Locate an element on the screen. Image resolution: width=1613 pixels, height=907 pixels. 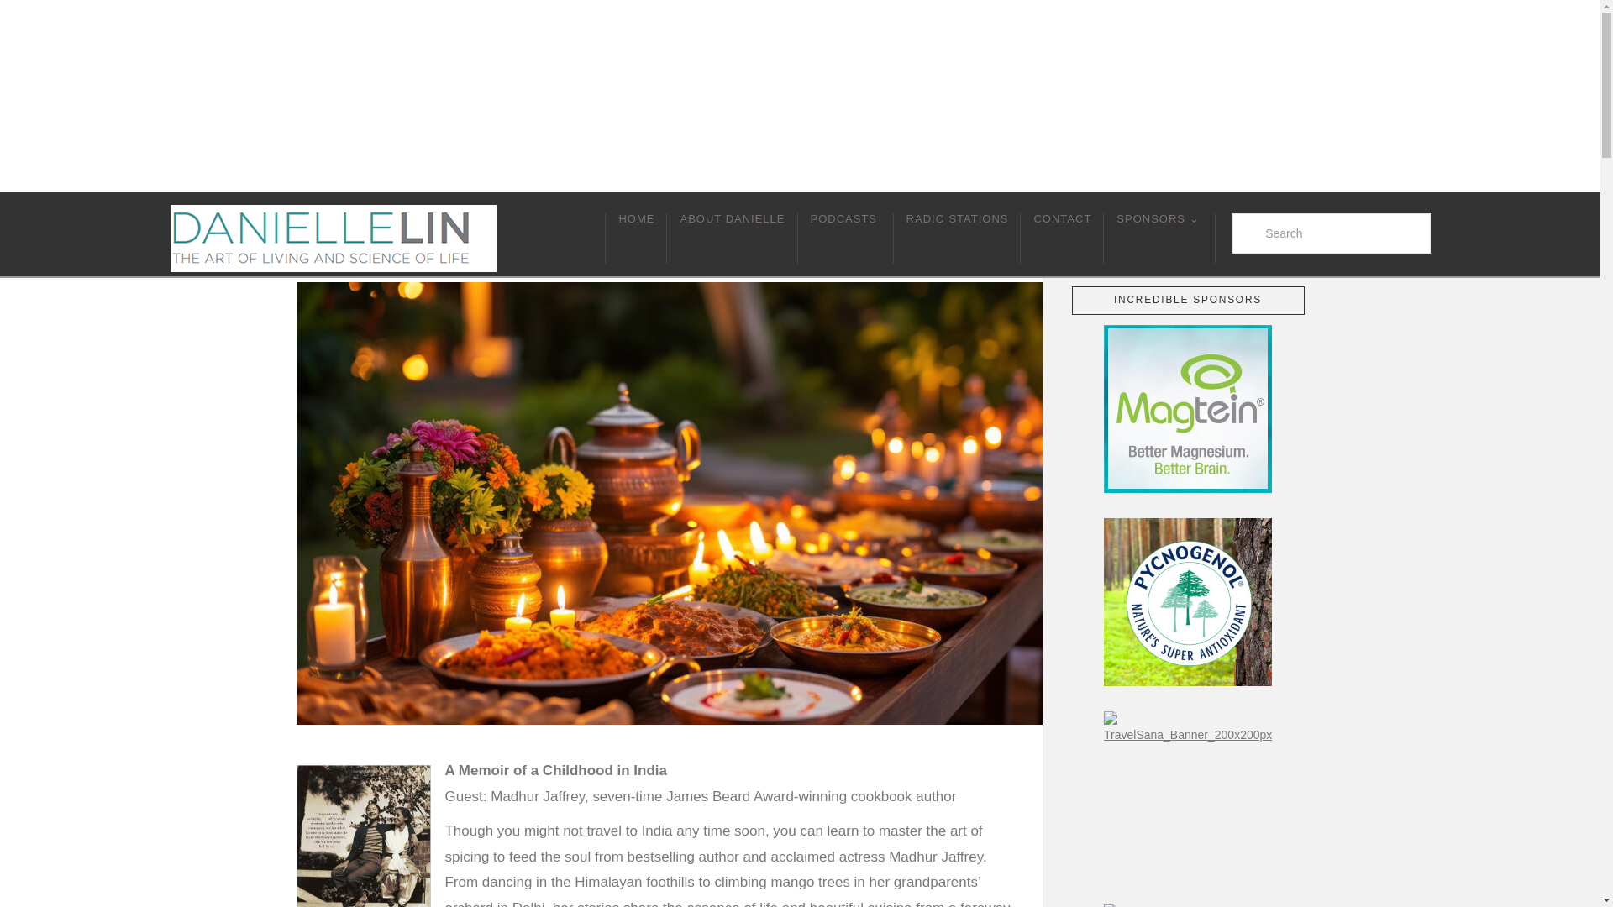
PODCASTS is located at coordinates (845, 239).